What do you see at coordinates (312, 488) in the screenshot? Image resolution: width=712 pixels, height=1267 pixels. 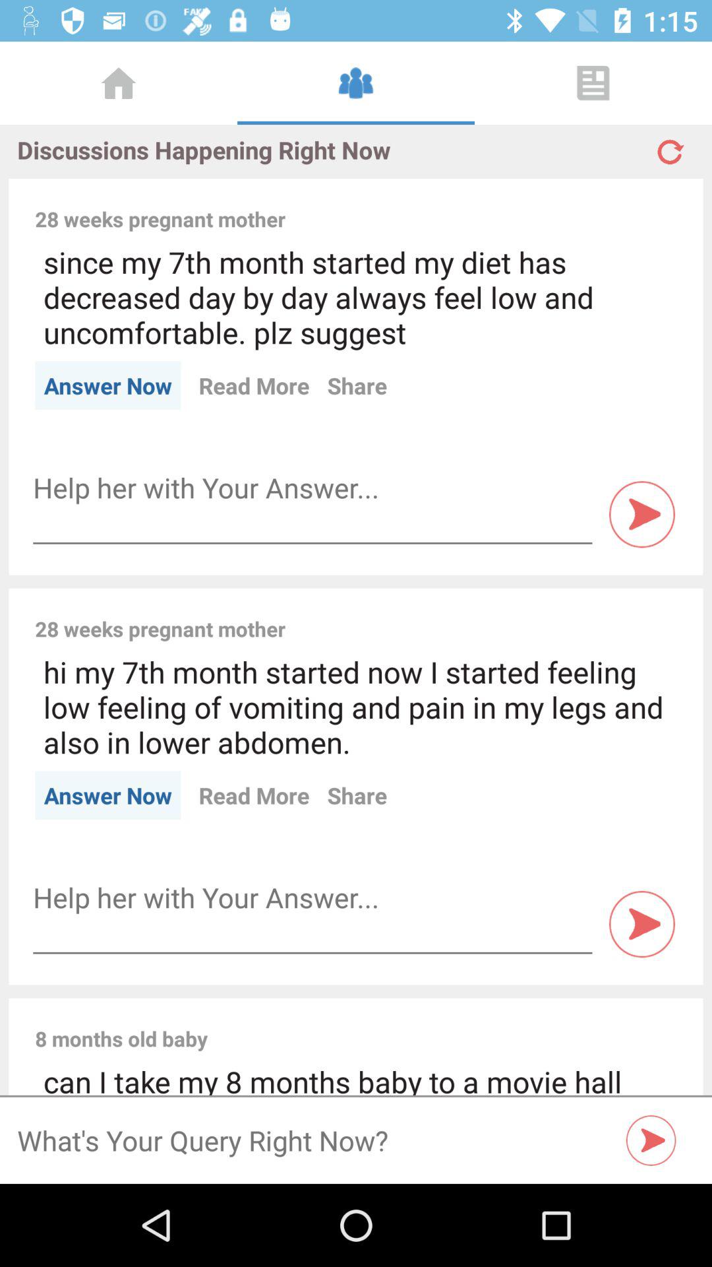 I see `answer discussion prompt` at bounding box center [312, 488].